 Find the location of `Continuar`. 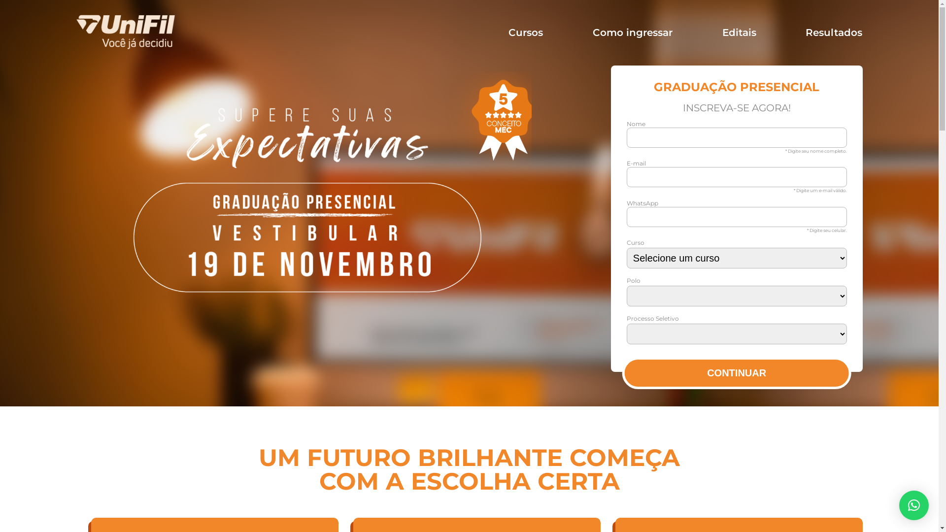

Continuar is located at coordinates (737, 373).